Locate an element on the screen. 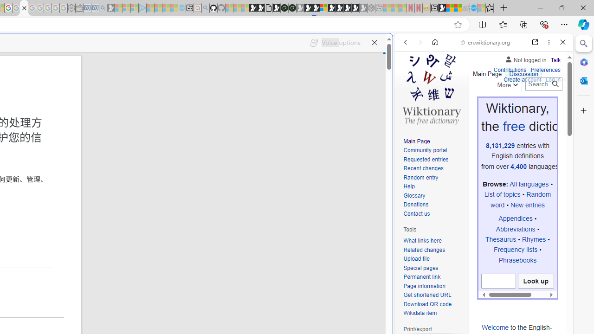  Navy Quest is located at coordinates (466, 8).